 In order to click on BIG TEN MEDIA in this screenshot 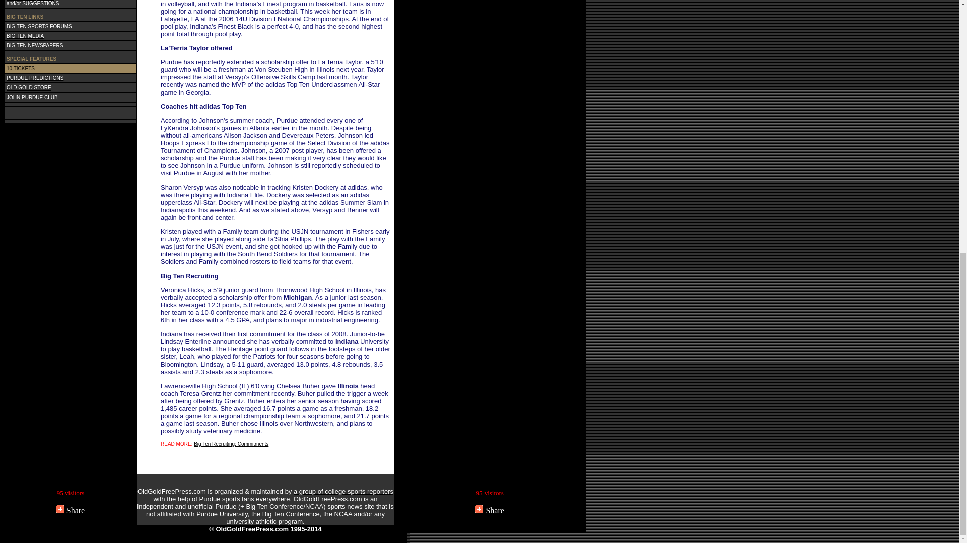, I will do `click(25, 34)`.